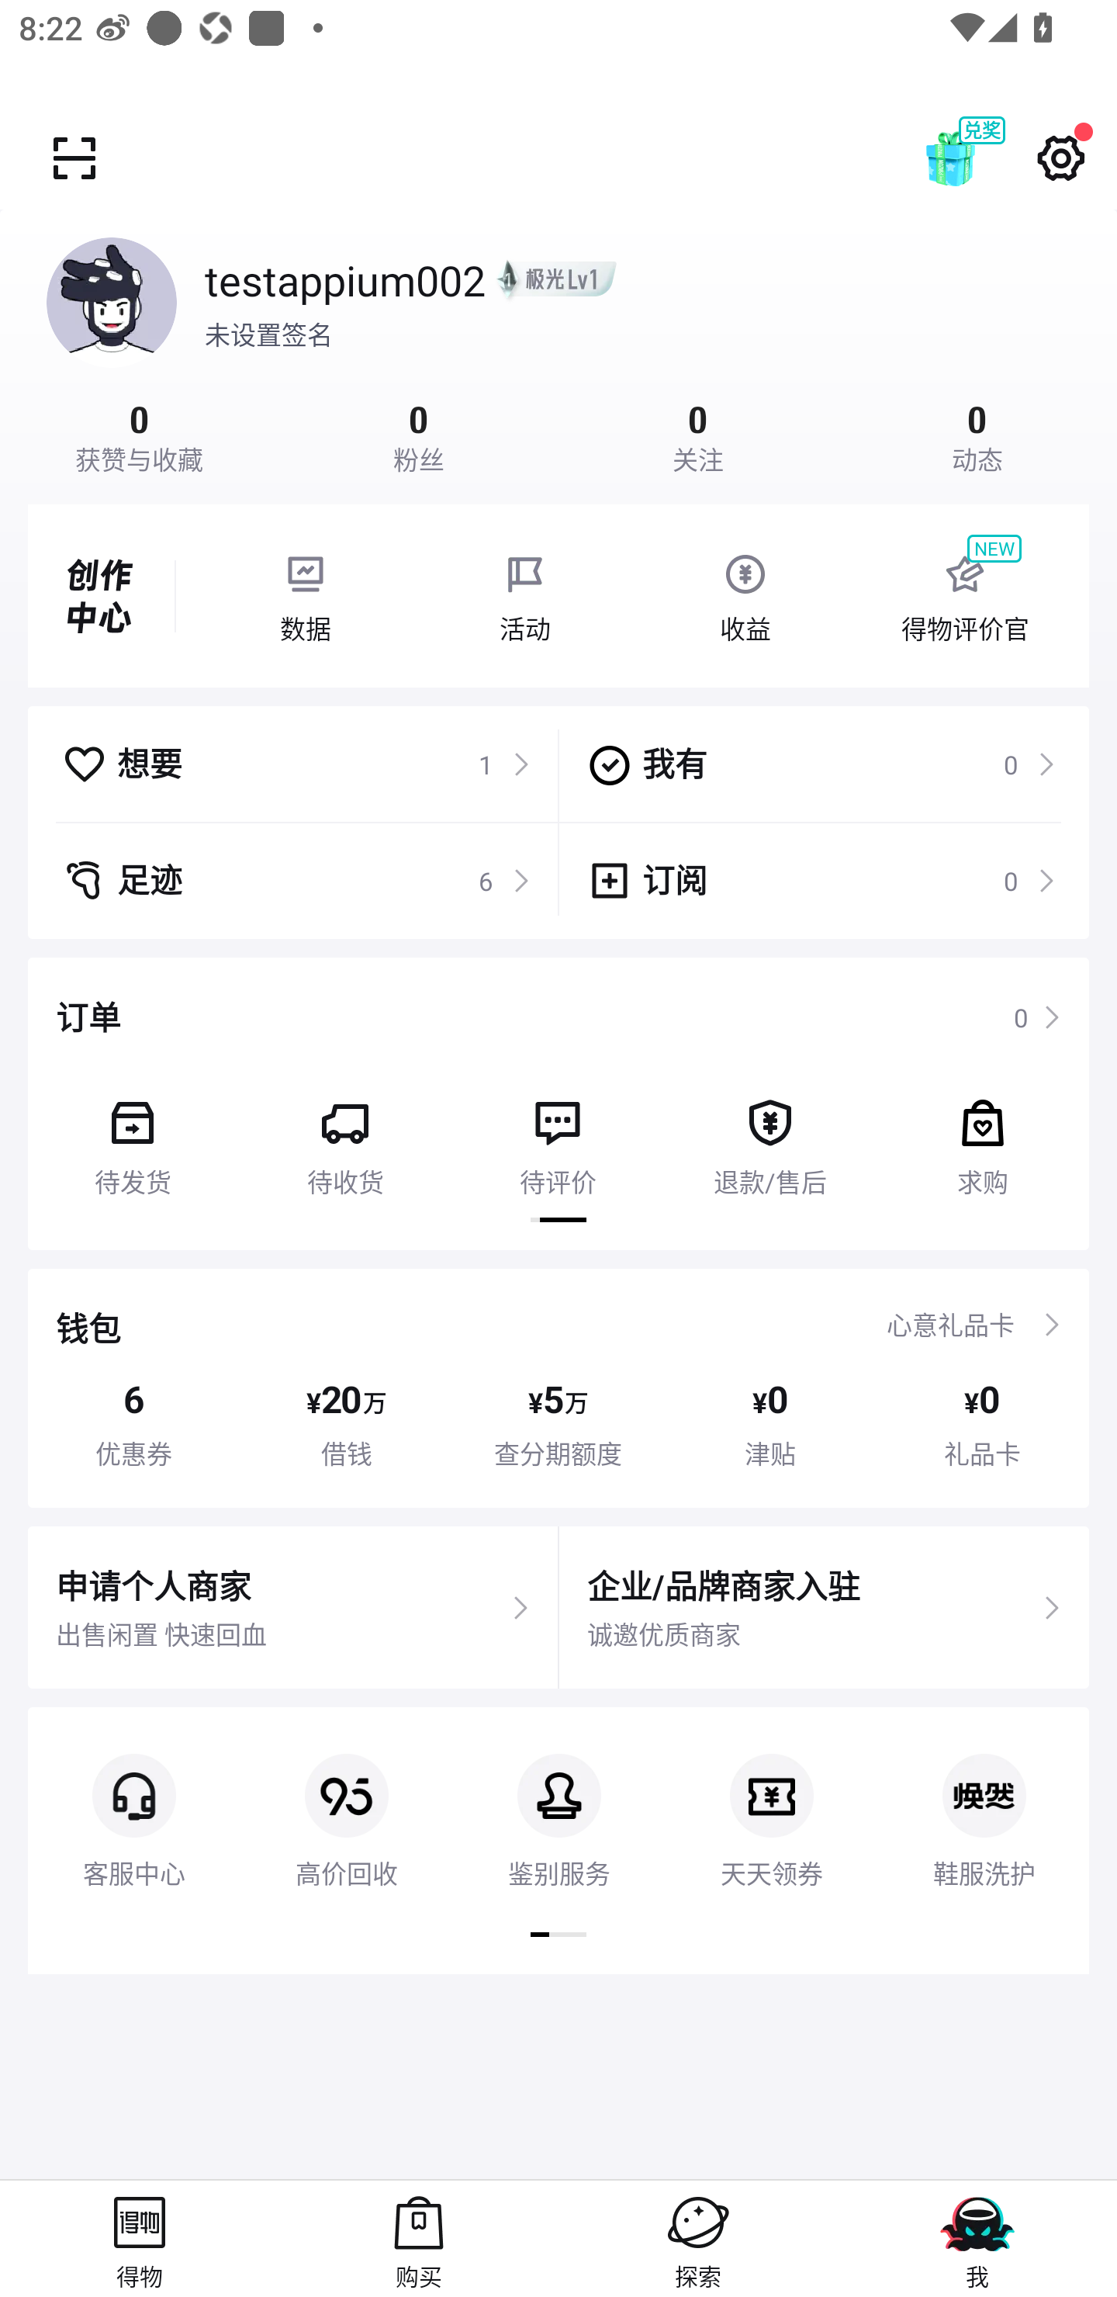 The width and height of the screenshot is (1117, 2297). I want to click on 心意礼品卡, so click(950, 1324).